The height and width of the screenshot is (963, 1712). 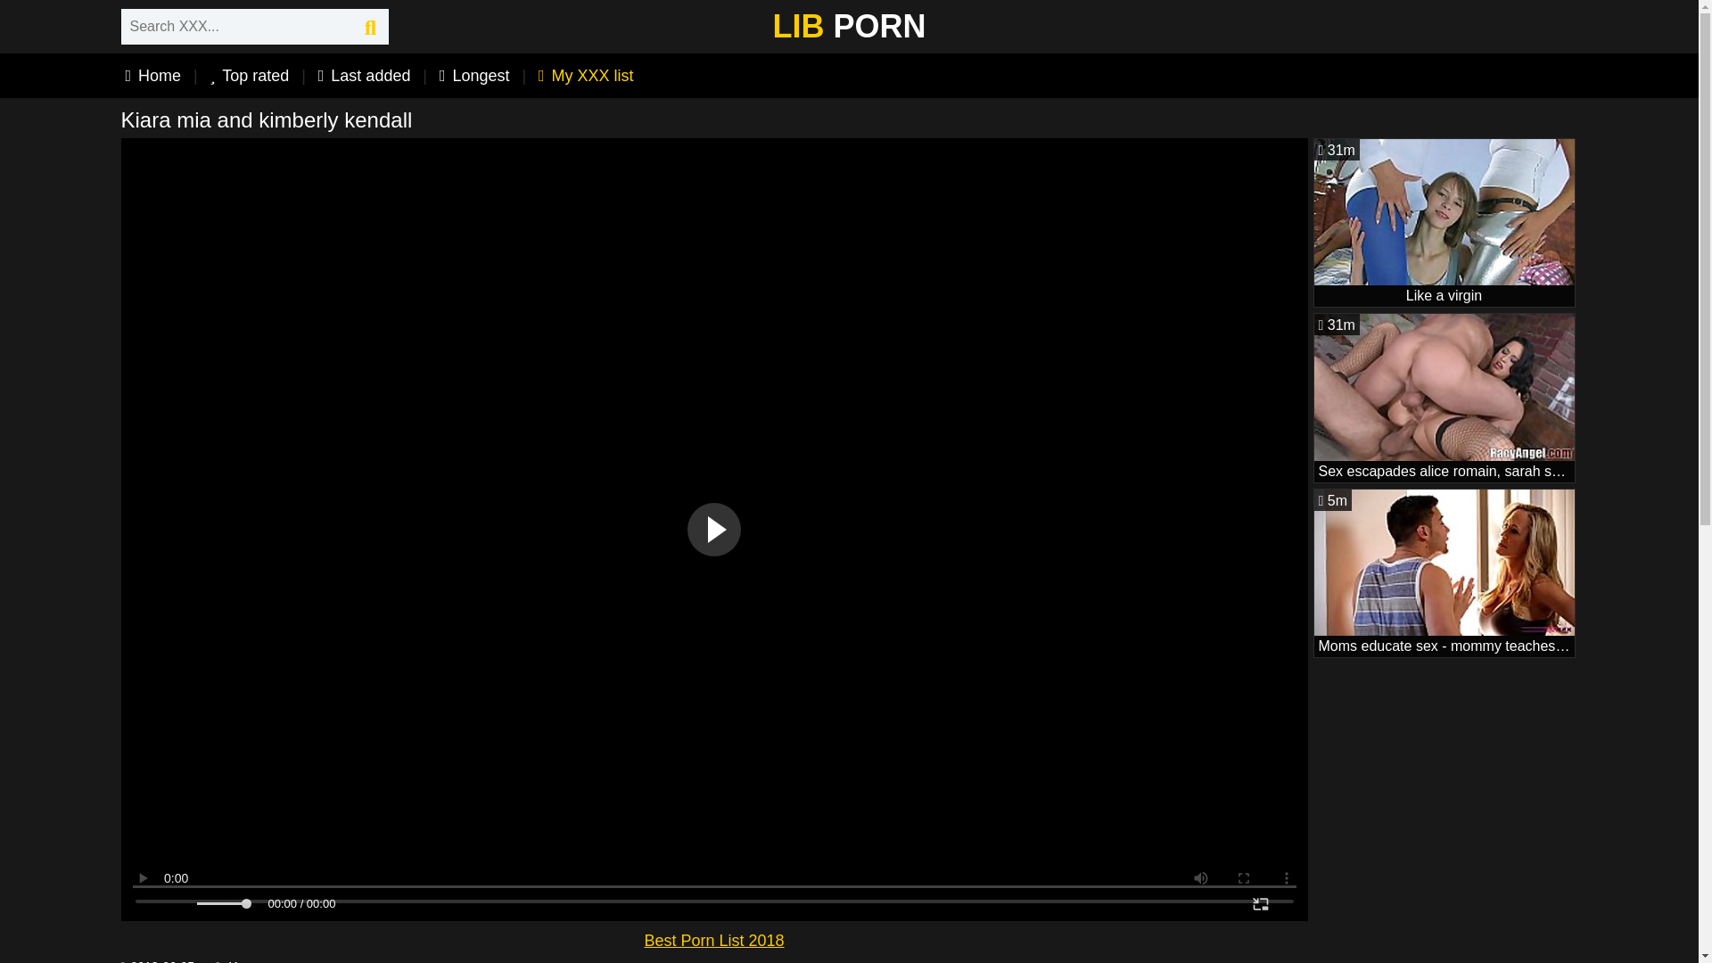 I want to click on My XXX list, so click(x=1444, y=572).